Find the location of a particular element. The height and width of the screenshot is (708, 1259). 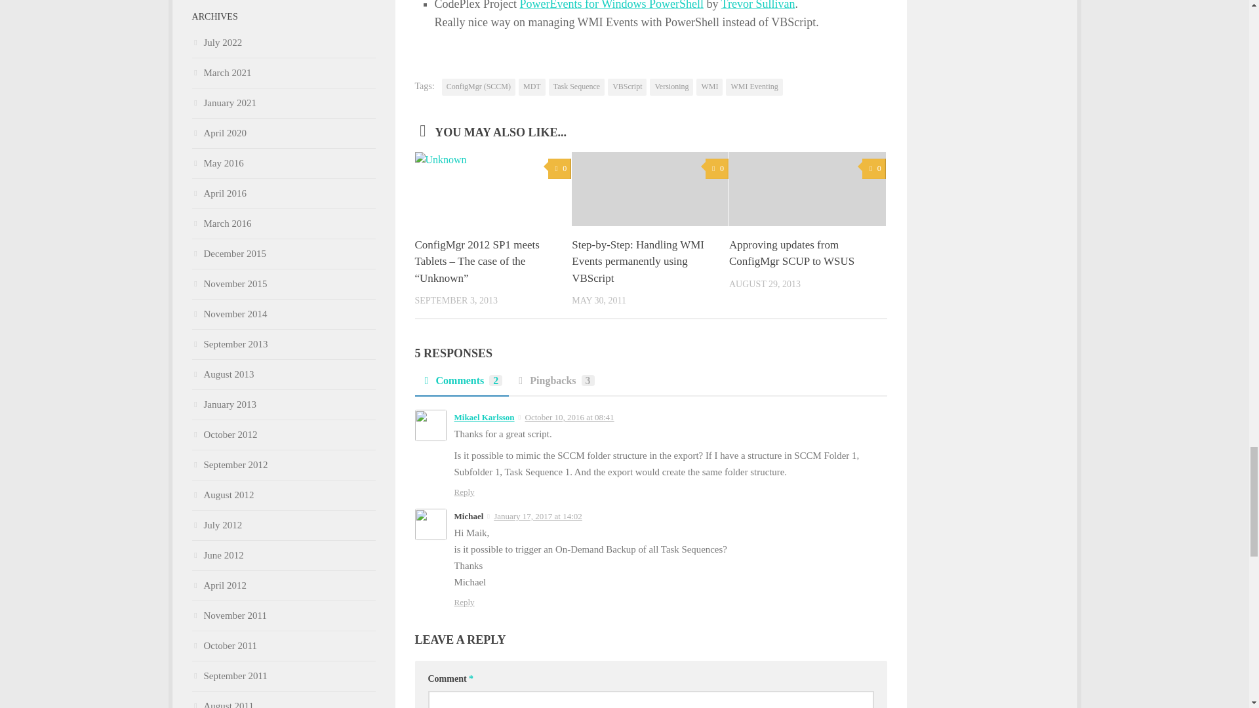

Task Sequence is located at coordinates (576, 87).